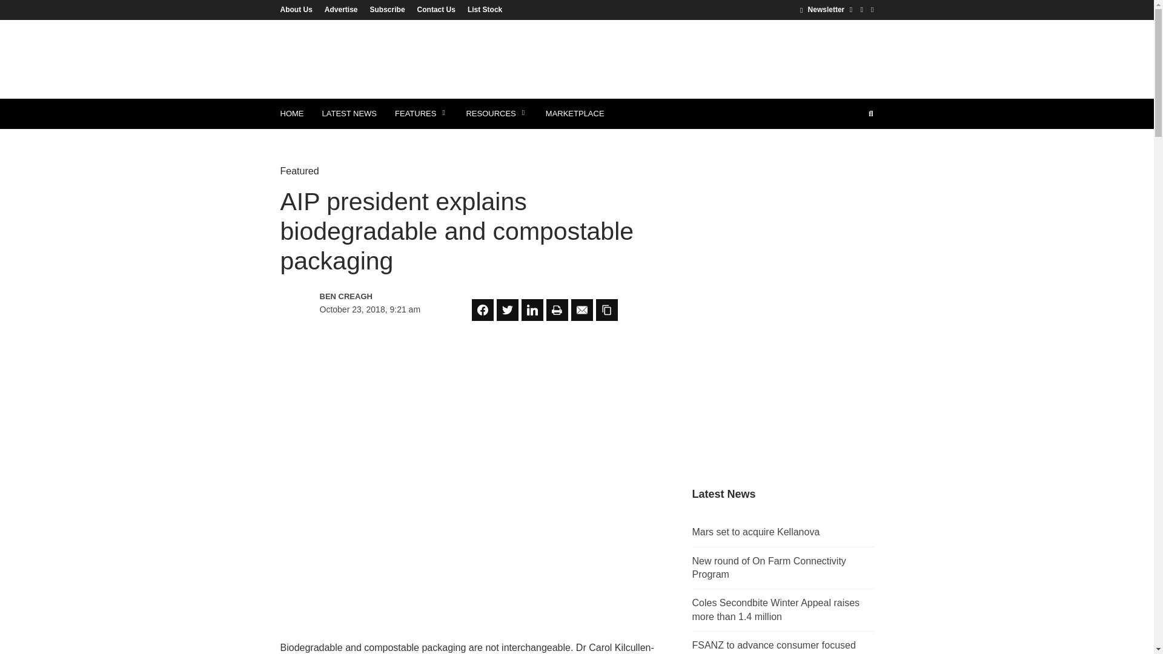  Describe the element at coordinates (606, 310) in the screenshot. I see `Share on Copy Link` at that location.